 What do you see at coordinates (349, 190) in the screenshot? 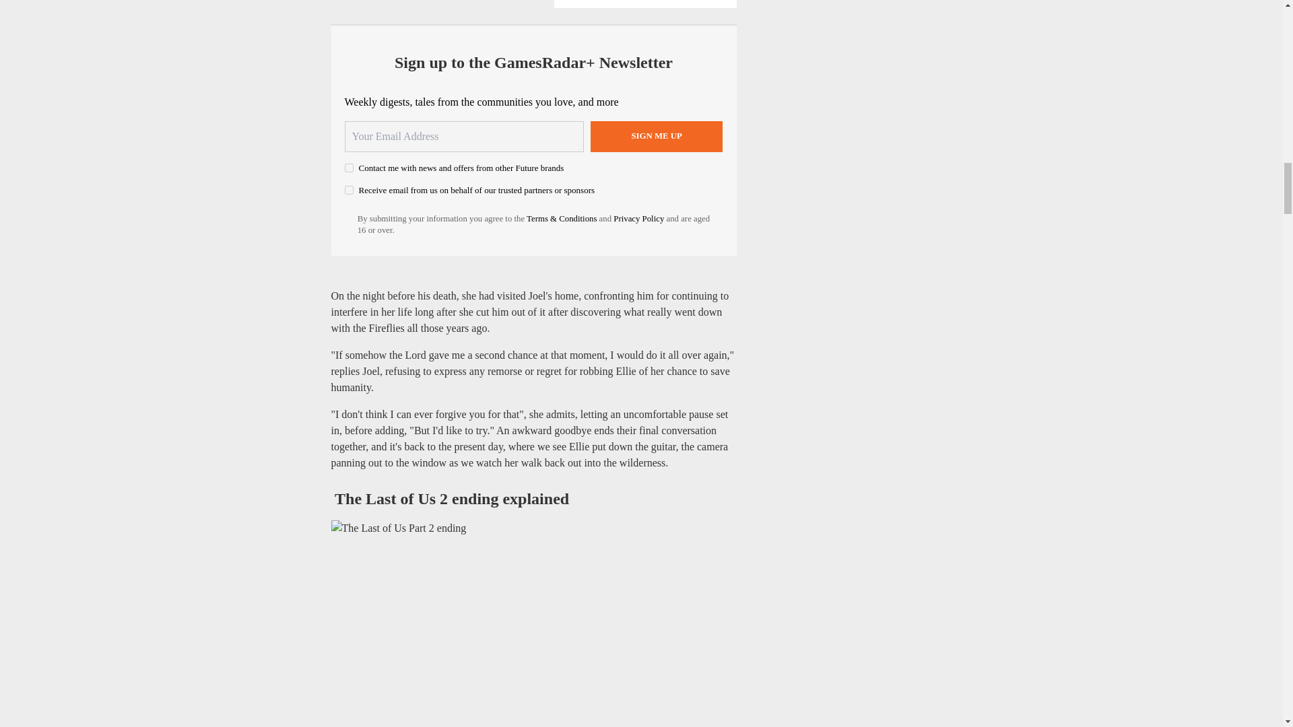
I see `on` at bounding box center [349, 190].